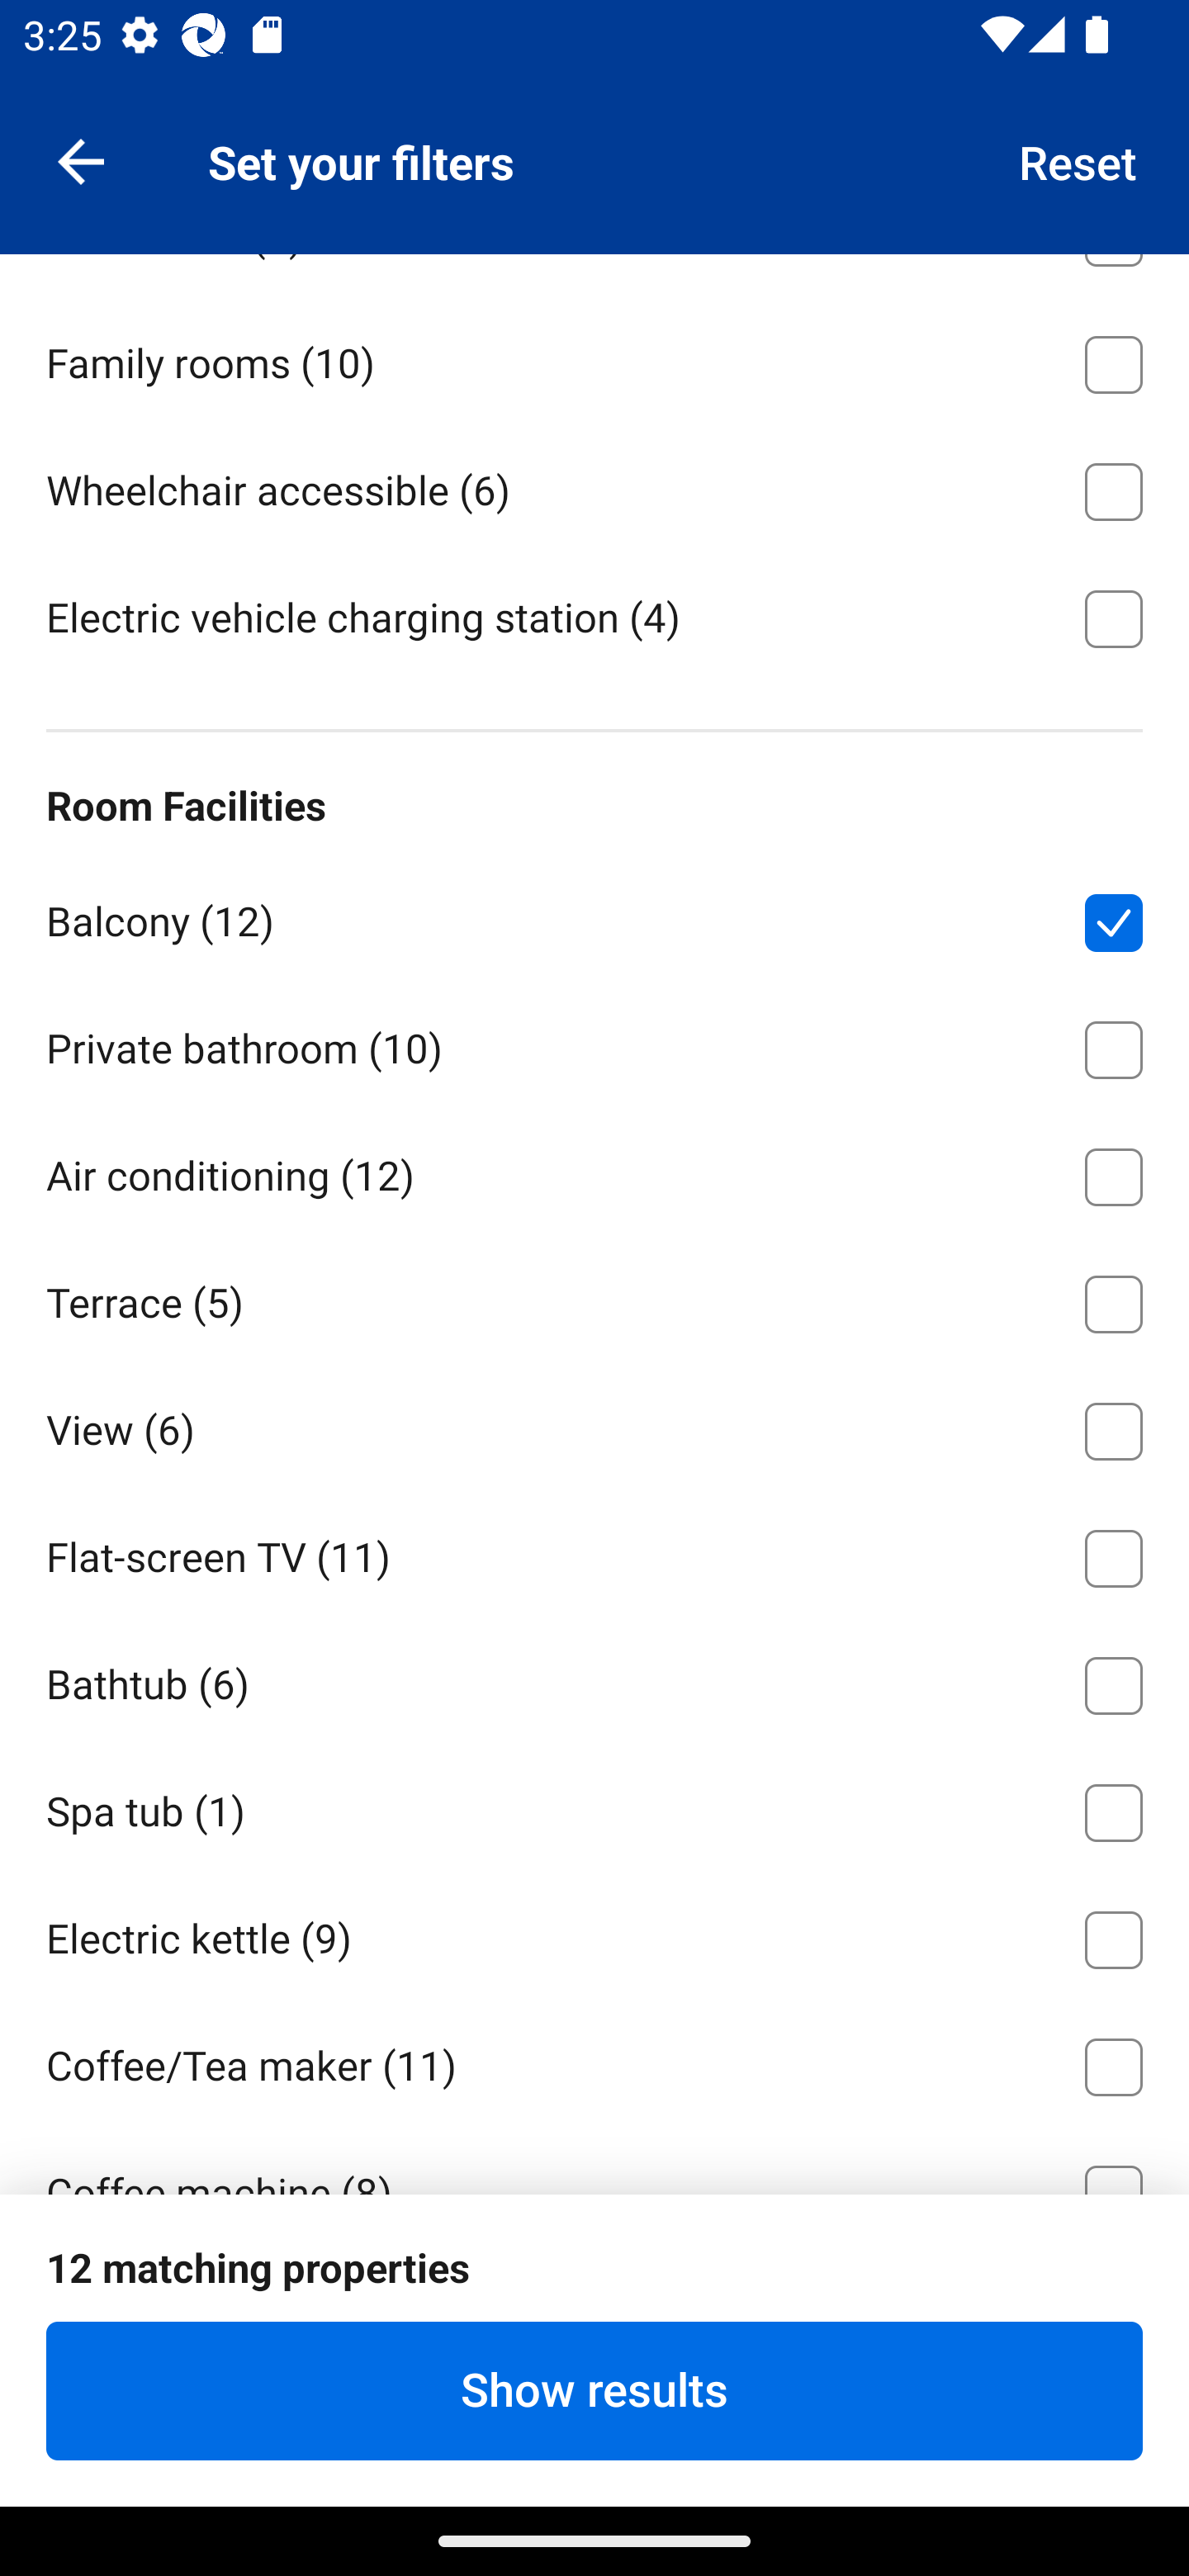 This screenshot has height=2576, width=1189. I want to click on Private bathroom ⁦(10), so click(594, 1044).